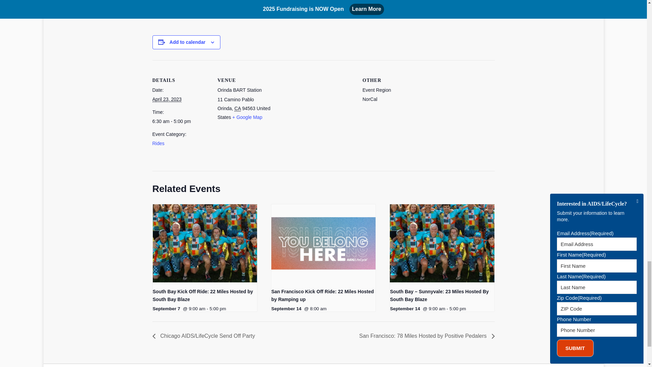 The height and width of the screenshot is (367, 652). I want to click on 2023-04-23, so click(166, 99).